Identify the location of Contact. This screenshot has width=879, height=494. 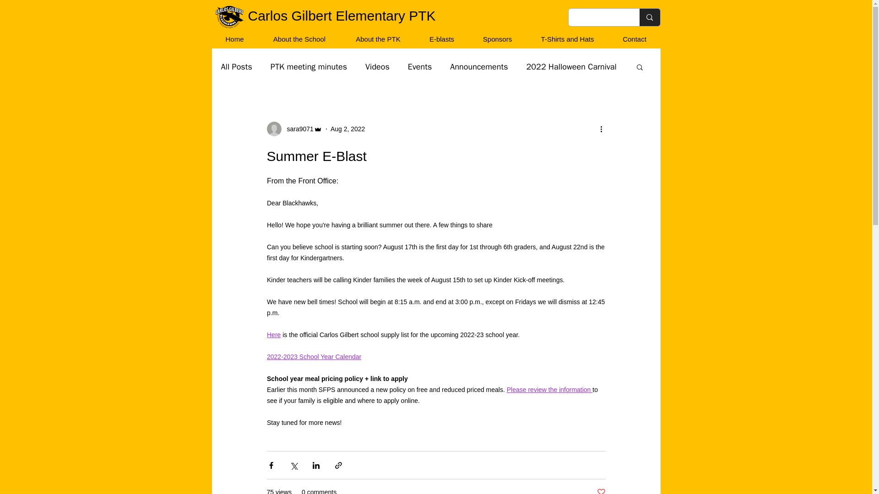
(634, 39).